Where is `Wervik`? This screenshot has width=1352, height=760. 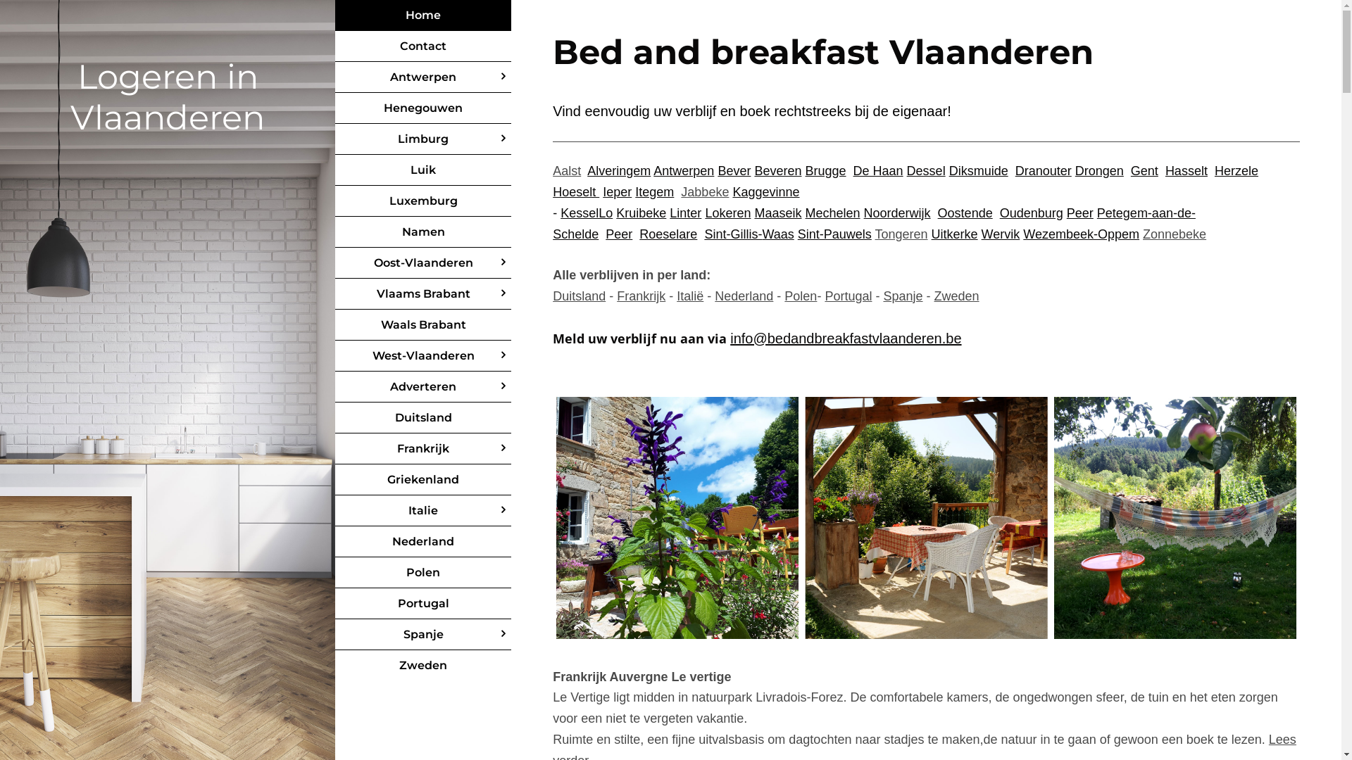 Wervik is located at coordinates (1001, 234).